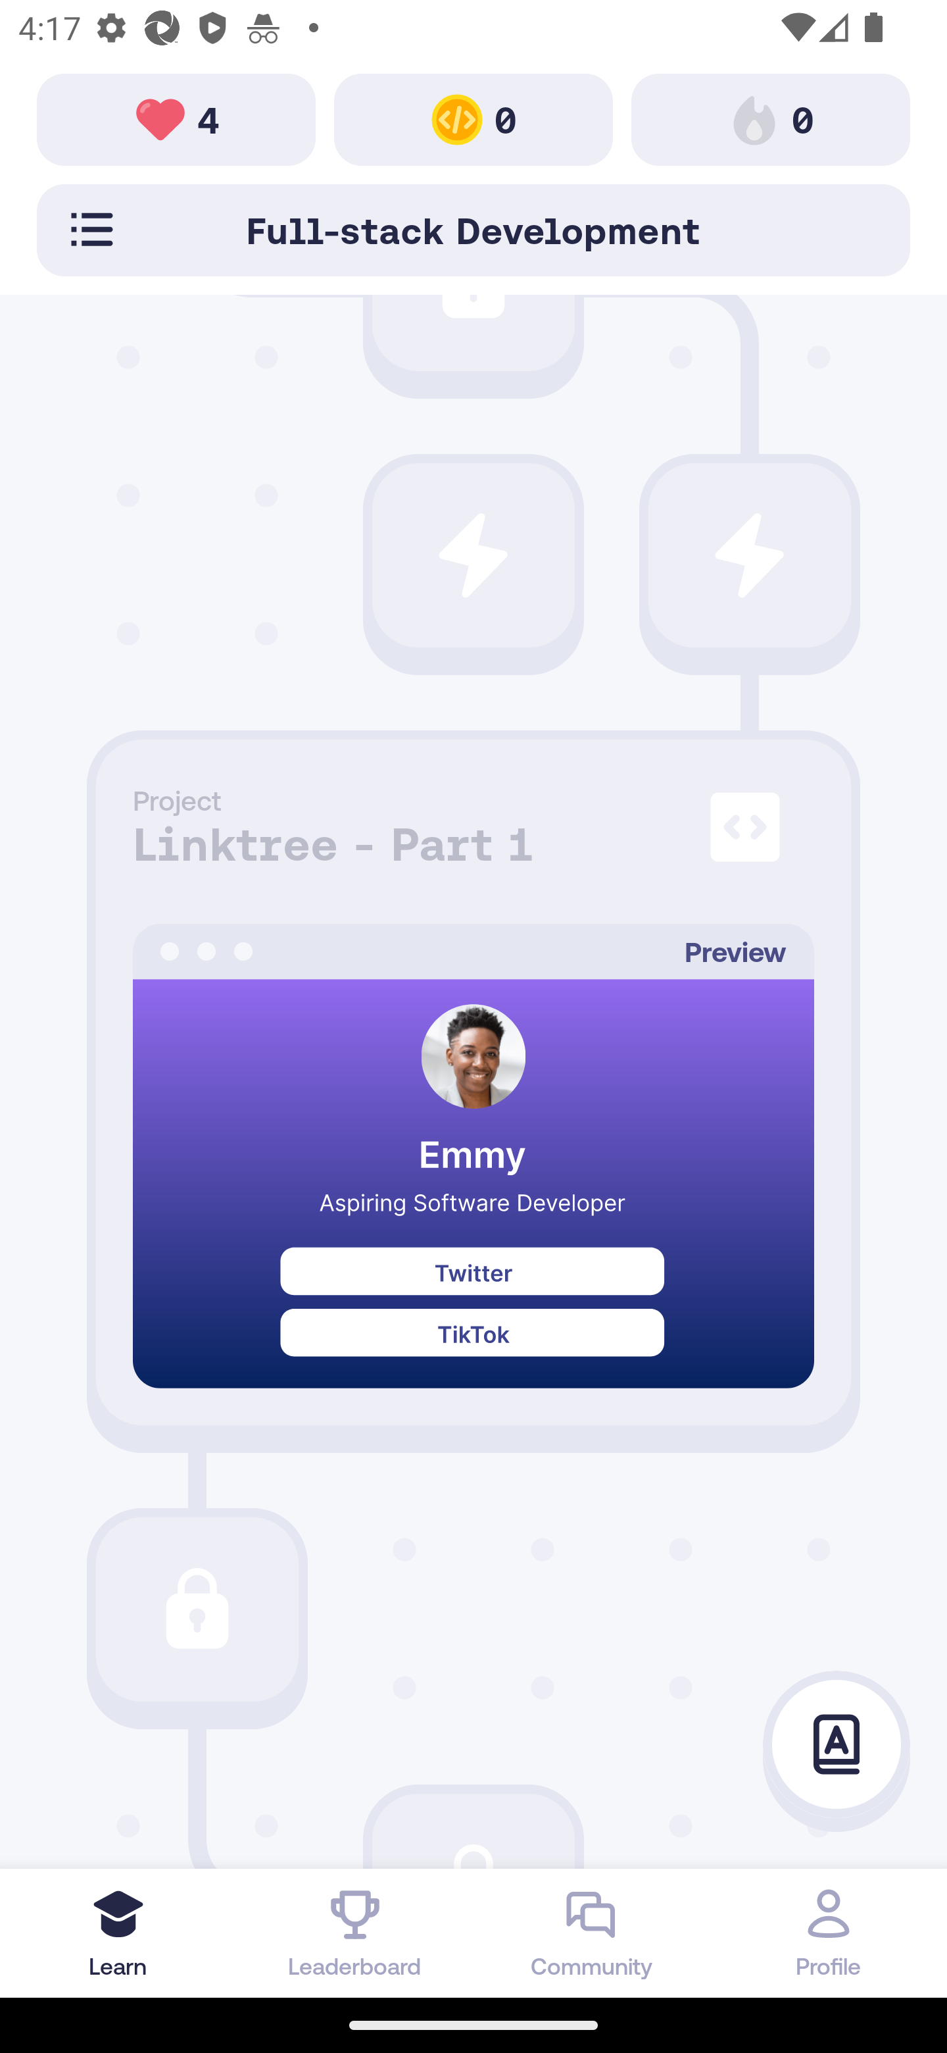  I want to click on Glossary Icon, so click(837, 1745).